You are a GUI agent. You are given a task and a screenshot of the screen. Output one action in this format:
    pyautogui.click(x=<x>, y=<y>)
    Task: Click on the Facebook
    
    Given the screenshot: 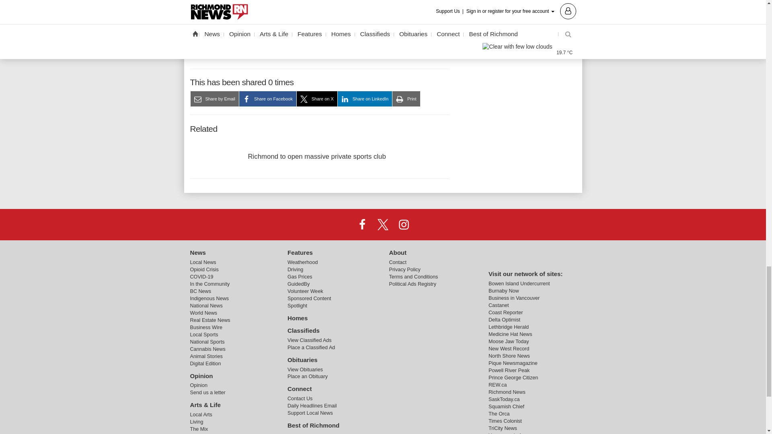 What is the action you would take?
    pyautogui.click(x=362, y=224)
    